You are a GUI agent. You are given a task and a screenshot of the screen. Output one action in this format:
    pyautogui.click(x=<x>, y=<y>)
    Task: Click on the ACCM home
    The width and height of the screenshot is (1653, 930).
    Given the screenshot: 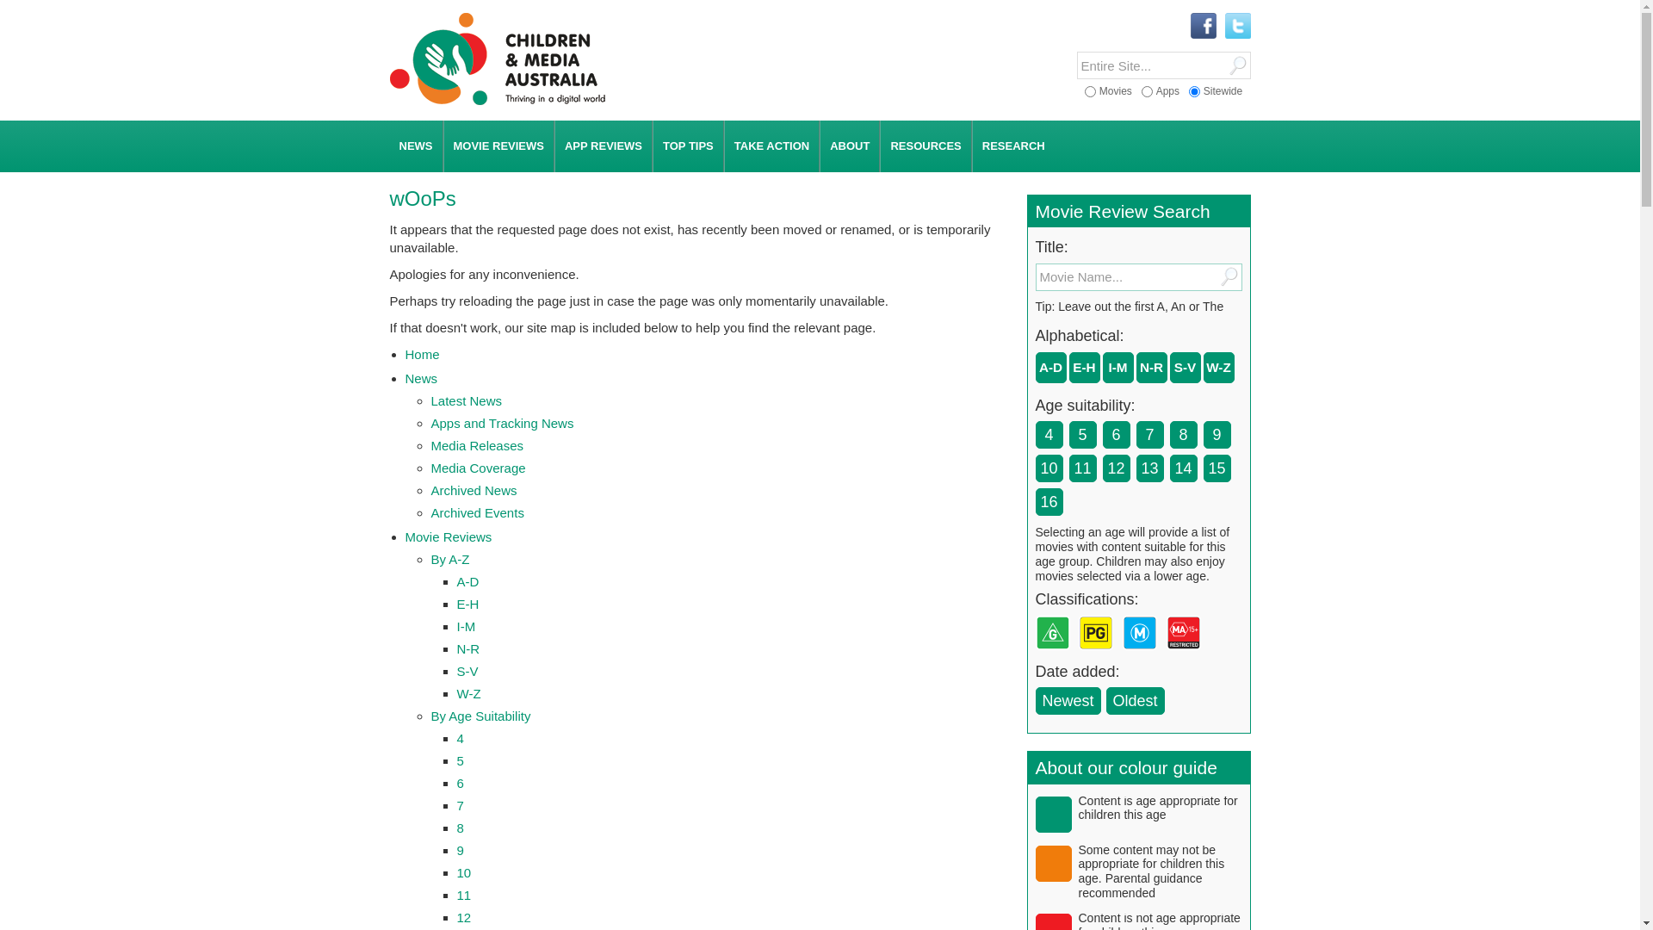 What is the action you would take?
    pyautogui.click(x=497, y=102)
    